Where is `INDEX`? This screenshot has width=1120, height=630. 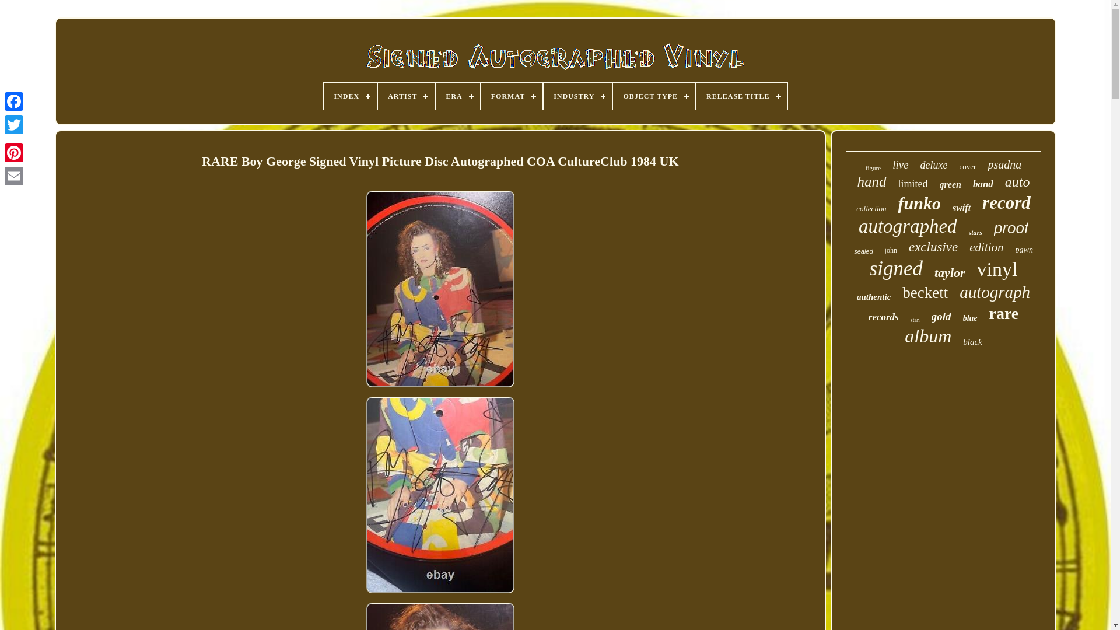 INDEX is located at coordinates (350, 96).